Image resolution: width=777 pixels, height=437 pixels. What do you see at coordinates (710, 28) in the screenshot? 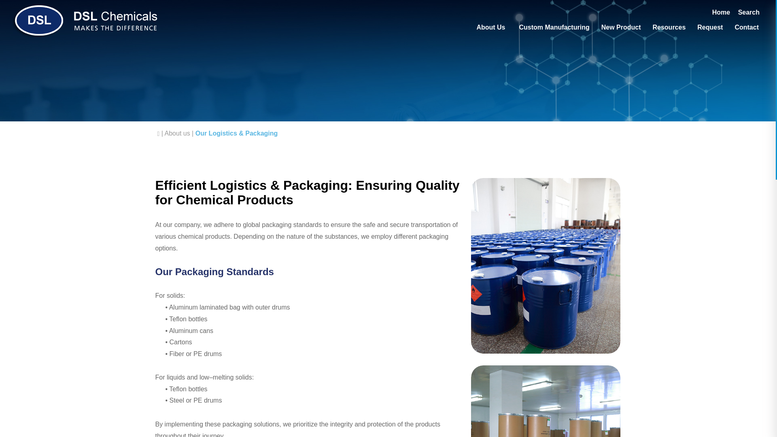
I see `Request` at bounding box center [710, 28].